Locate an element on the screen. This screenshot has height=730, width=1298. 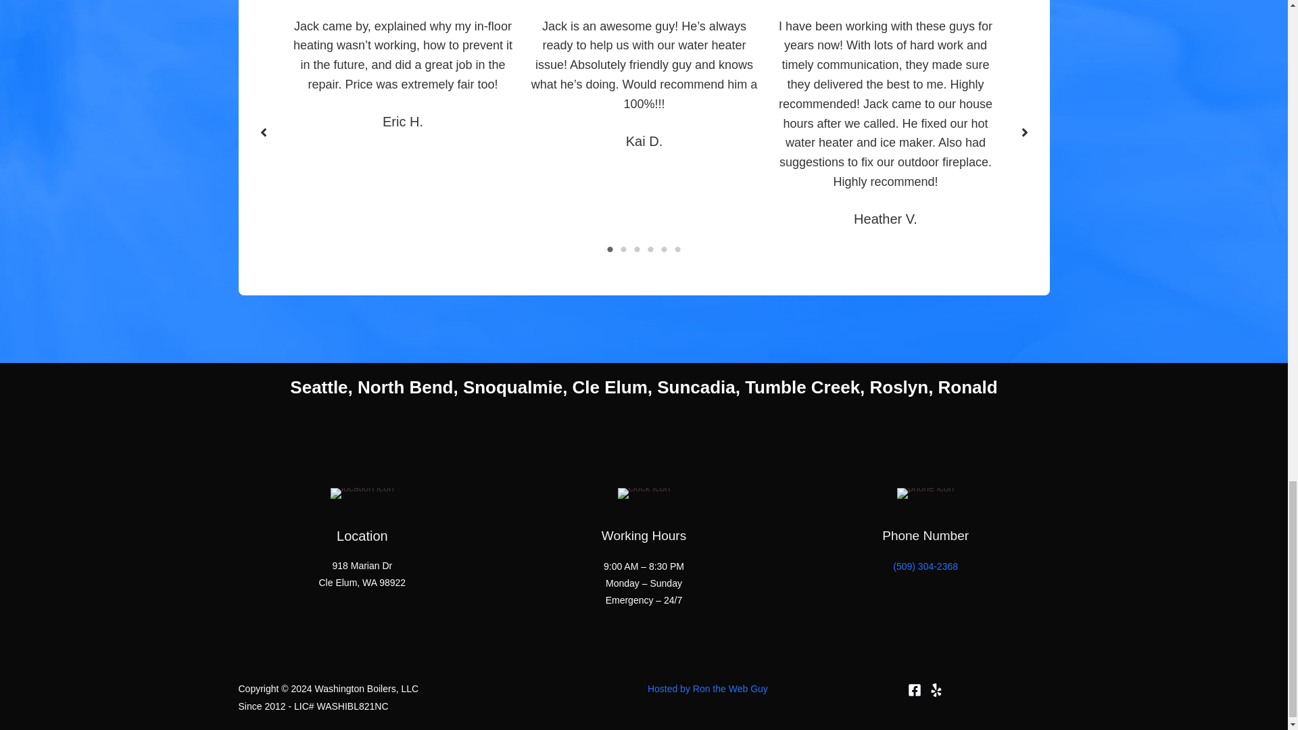
2 is located at coordinates (623, 249).